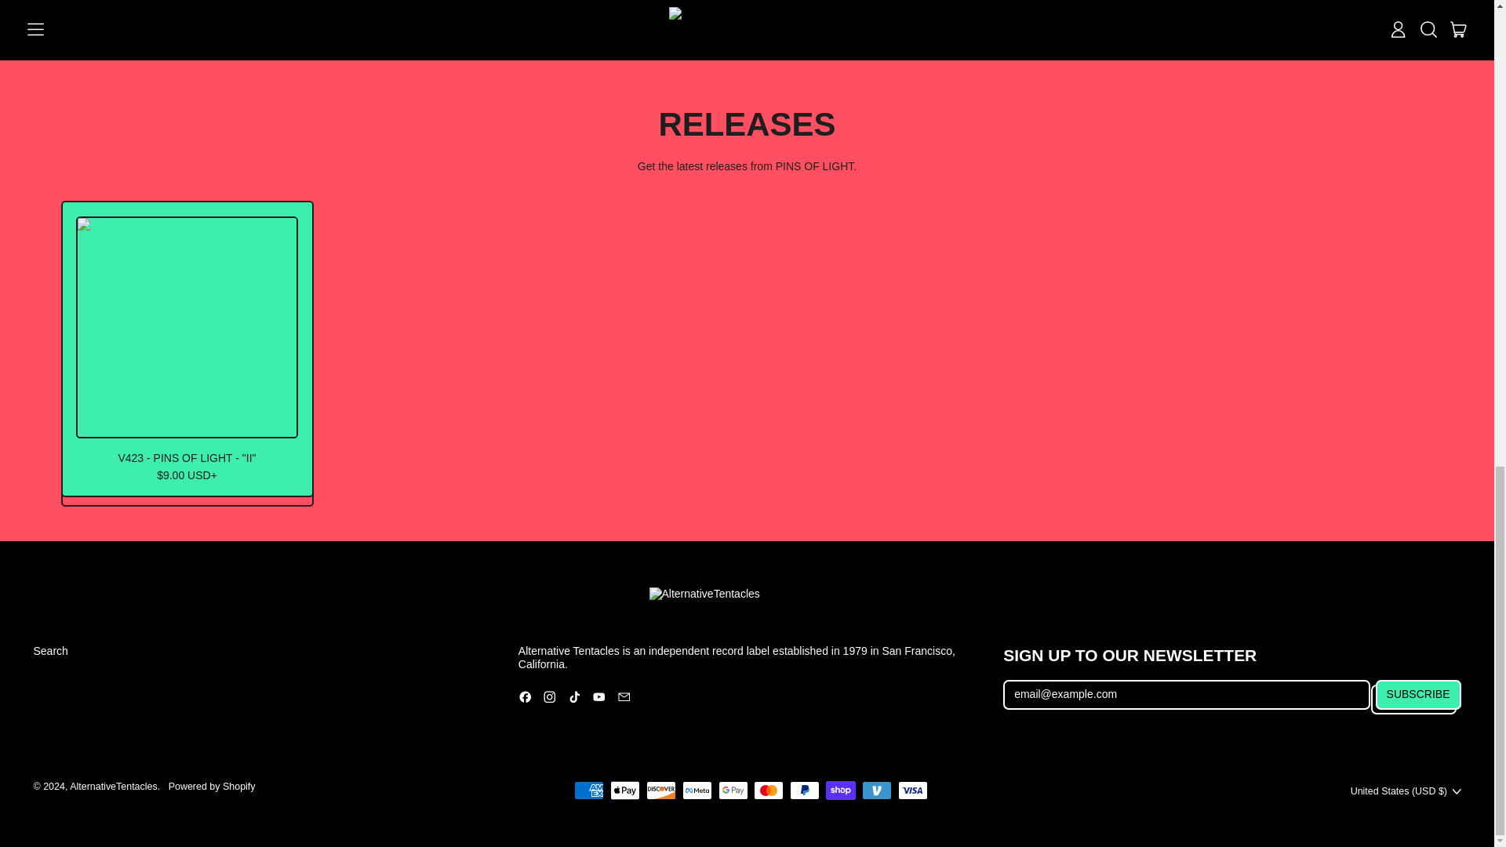 The width and height of the screenshot is (1506, 847). What do you see at coordinates (624, 700) in the screenshot?
I see `Email` at bounding box center [624, 700].